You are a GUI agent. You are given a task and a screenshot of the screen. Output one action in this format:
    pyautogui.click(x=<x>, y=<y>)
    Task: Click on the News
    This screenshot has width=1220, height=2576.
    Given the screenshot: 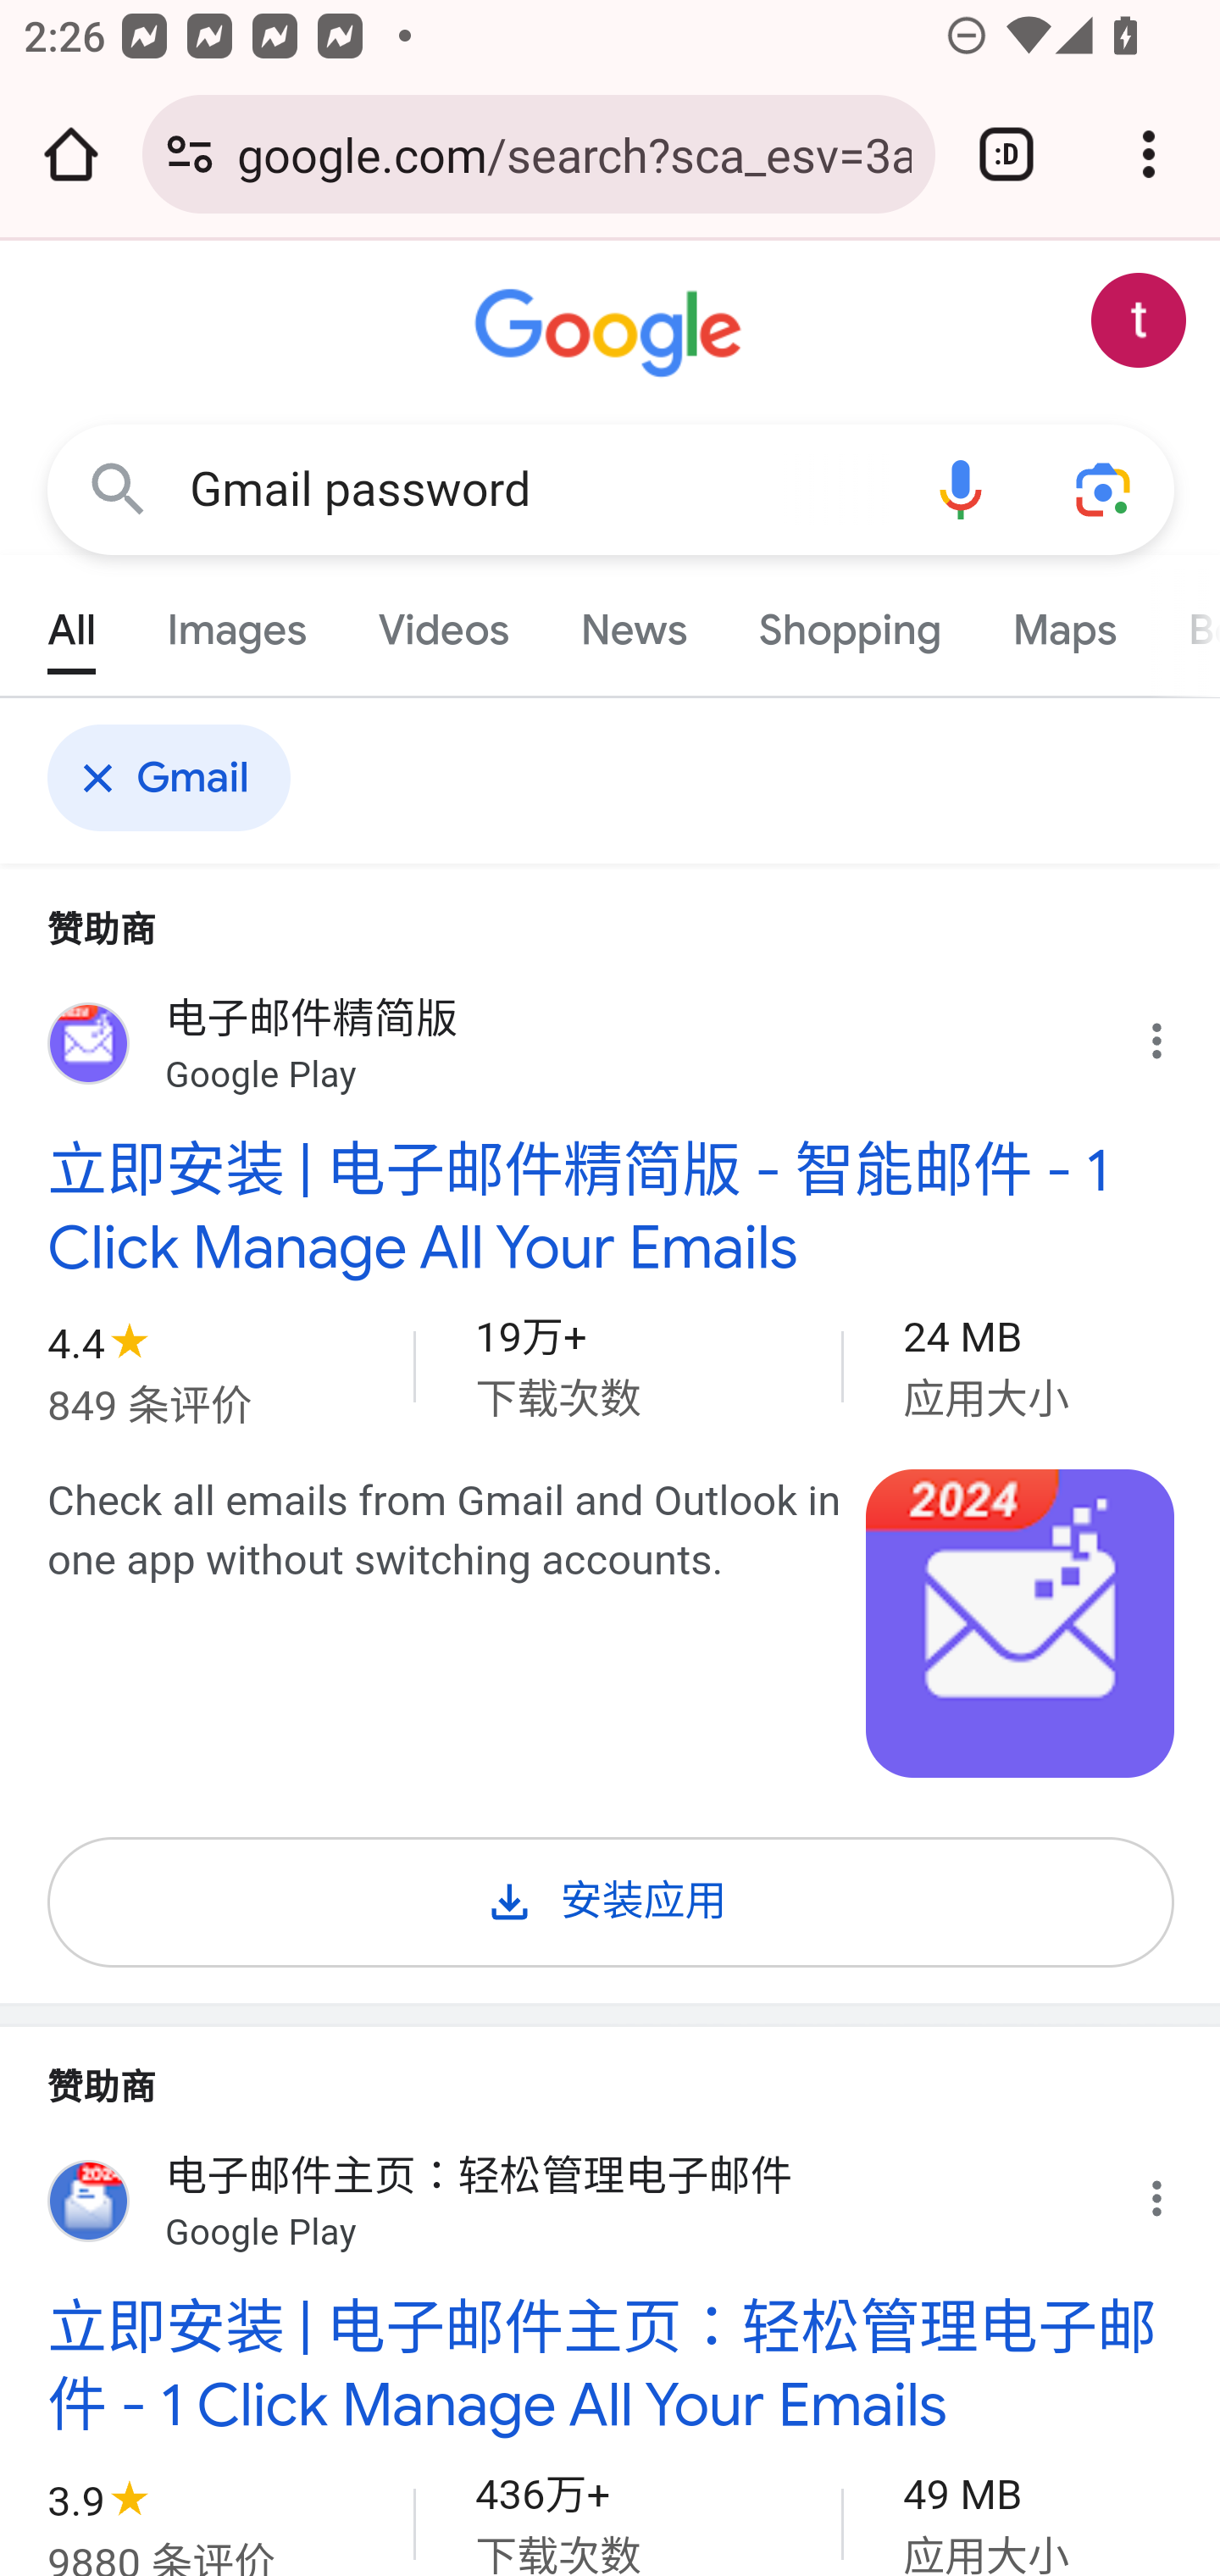 What is the action you would take?
    pyautogui.click(x=634, y=622)
    